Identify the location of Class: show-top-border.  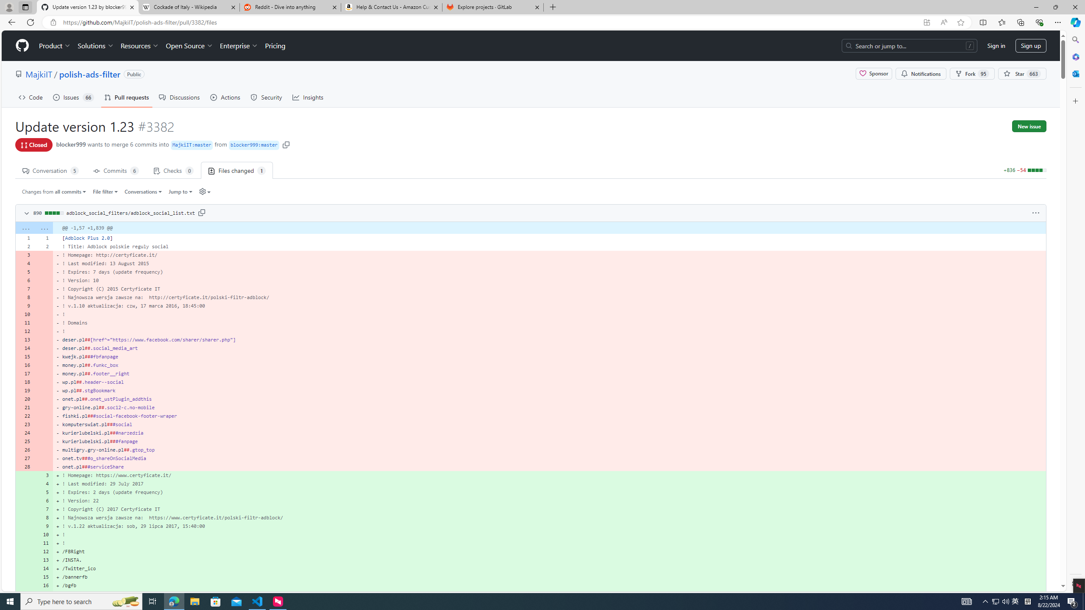
(530, 594).